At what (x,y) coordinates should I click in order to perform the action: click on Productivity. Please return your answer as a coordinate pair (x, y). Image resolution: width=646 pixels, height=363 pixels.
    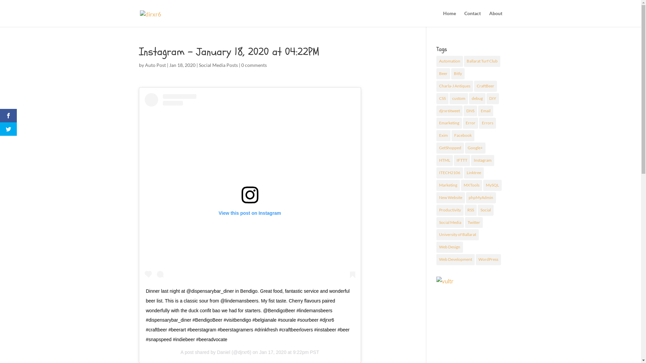
    Looking at the image, I should click on (450, 210).